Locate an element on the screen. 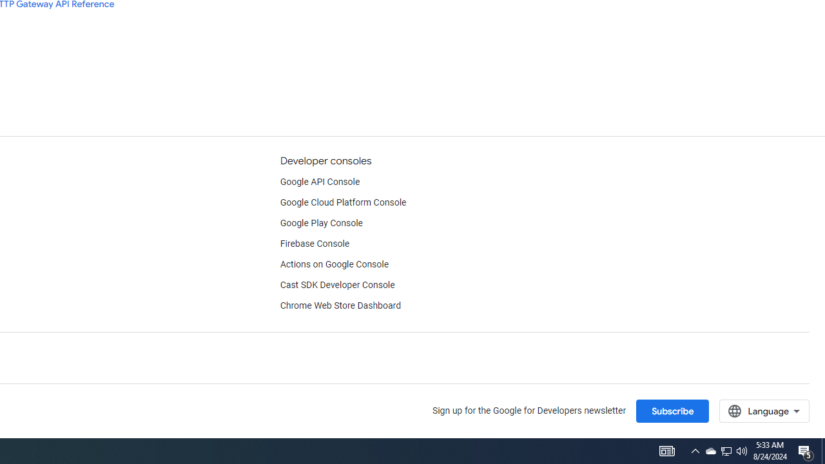 Image resolution: width=825 pixels, height=464 pixels. Firebase Console is located at coordinates (315, 244).